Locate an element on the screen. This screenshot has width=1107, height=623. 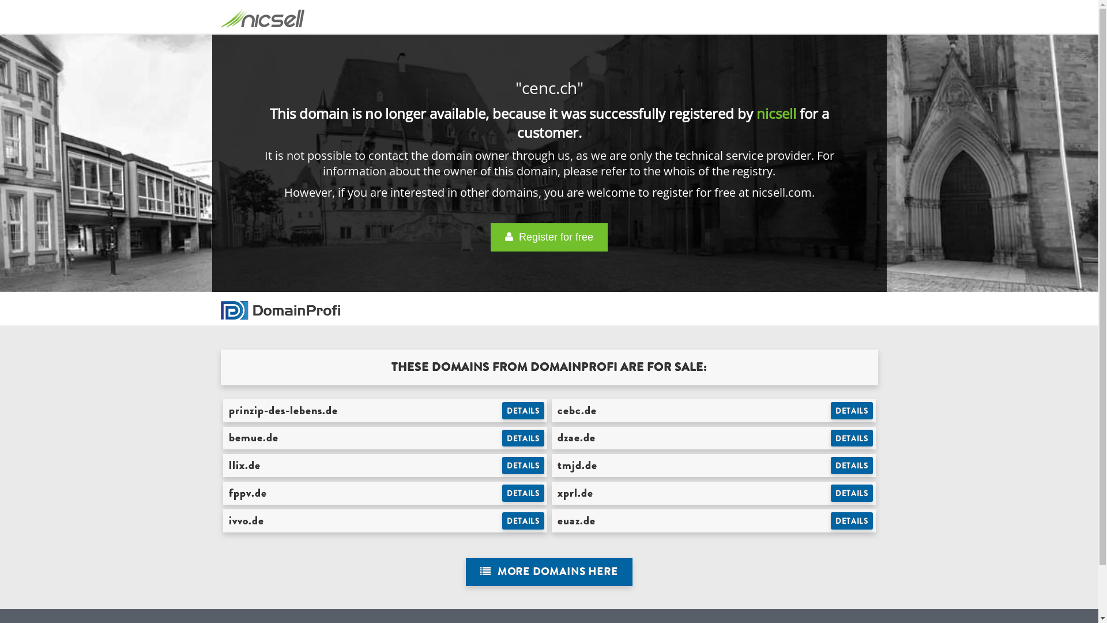
DETAILS is located at coordinates (524, 411).